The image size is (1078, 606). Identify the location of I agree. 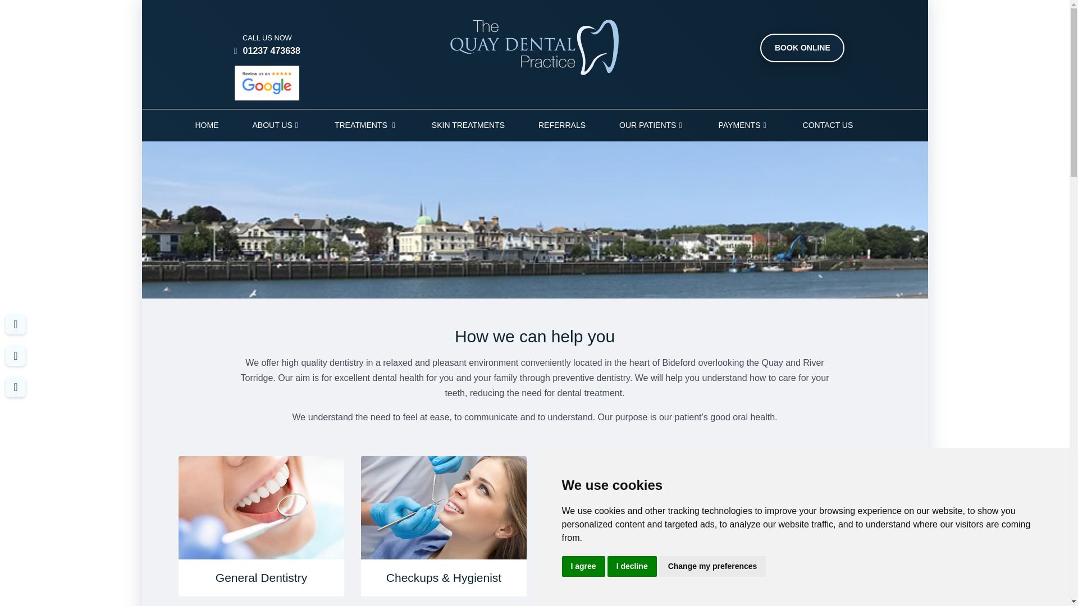
(583, 567).